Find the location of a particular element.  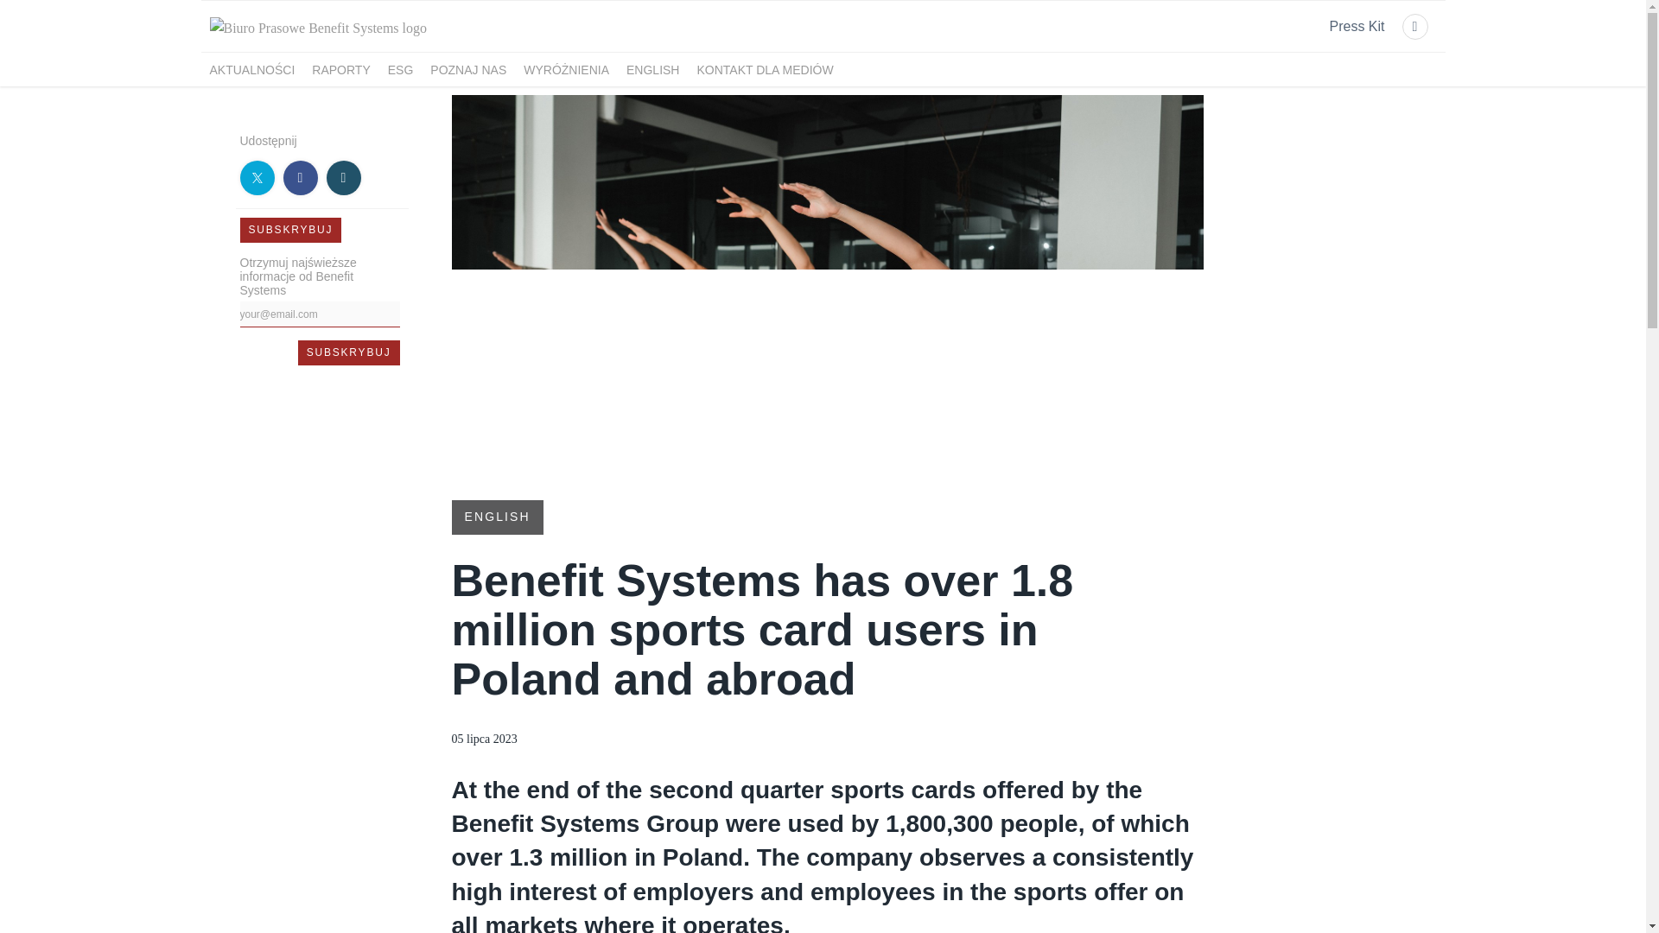

Biuro Prasowe Benefit Systems is located at coordinates (318, 28).